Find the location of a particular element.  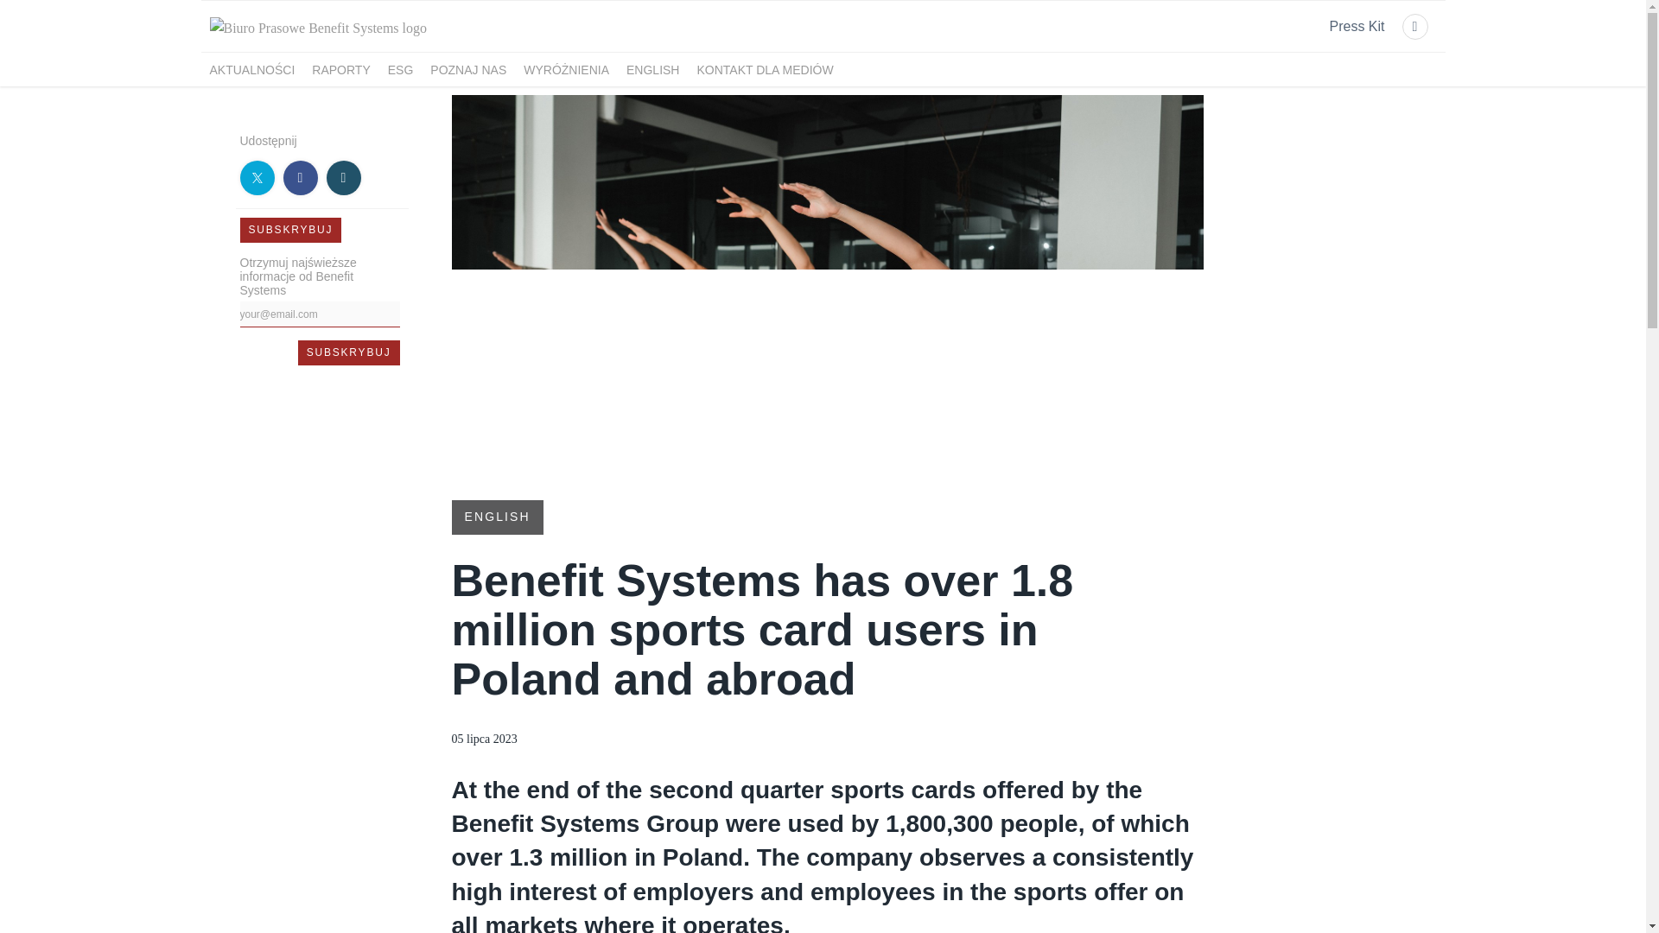

Biuro Prasowe Benefit Systems is located at coordinates (318, 28).